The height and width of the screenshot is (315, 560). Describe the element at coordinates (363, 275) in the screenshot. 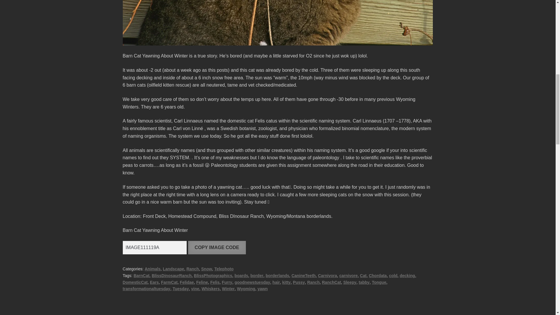

I see `Cat` at that location.